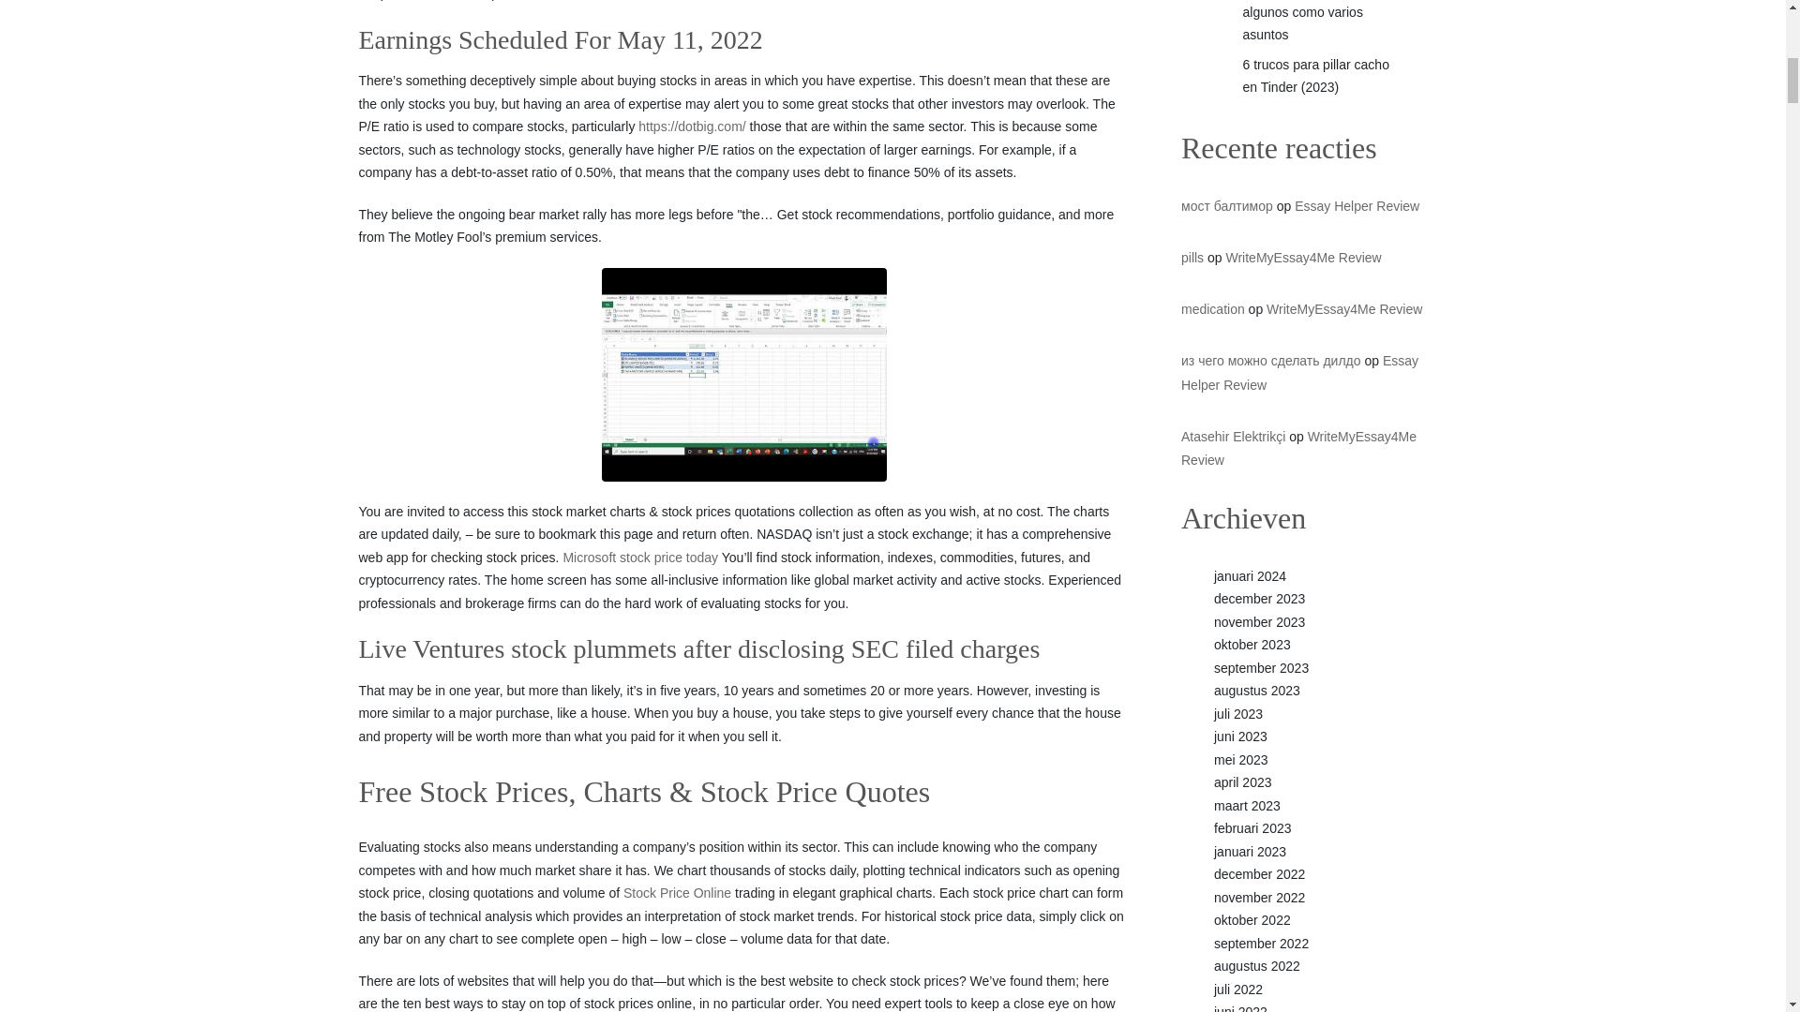  What do you see at coordinates (1250, 575) in the screenshot?
I see `januari 2024` at bounding box center [1250, 575].